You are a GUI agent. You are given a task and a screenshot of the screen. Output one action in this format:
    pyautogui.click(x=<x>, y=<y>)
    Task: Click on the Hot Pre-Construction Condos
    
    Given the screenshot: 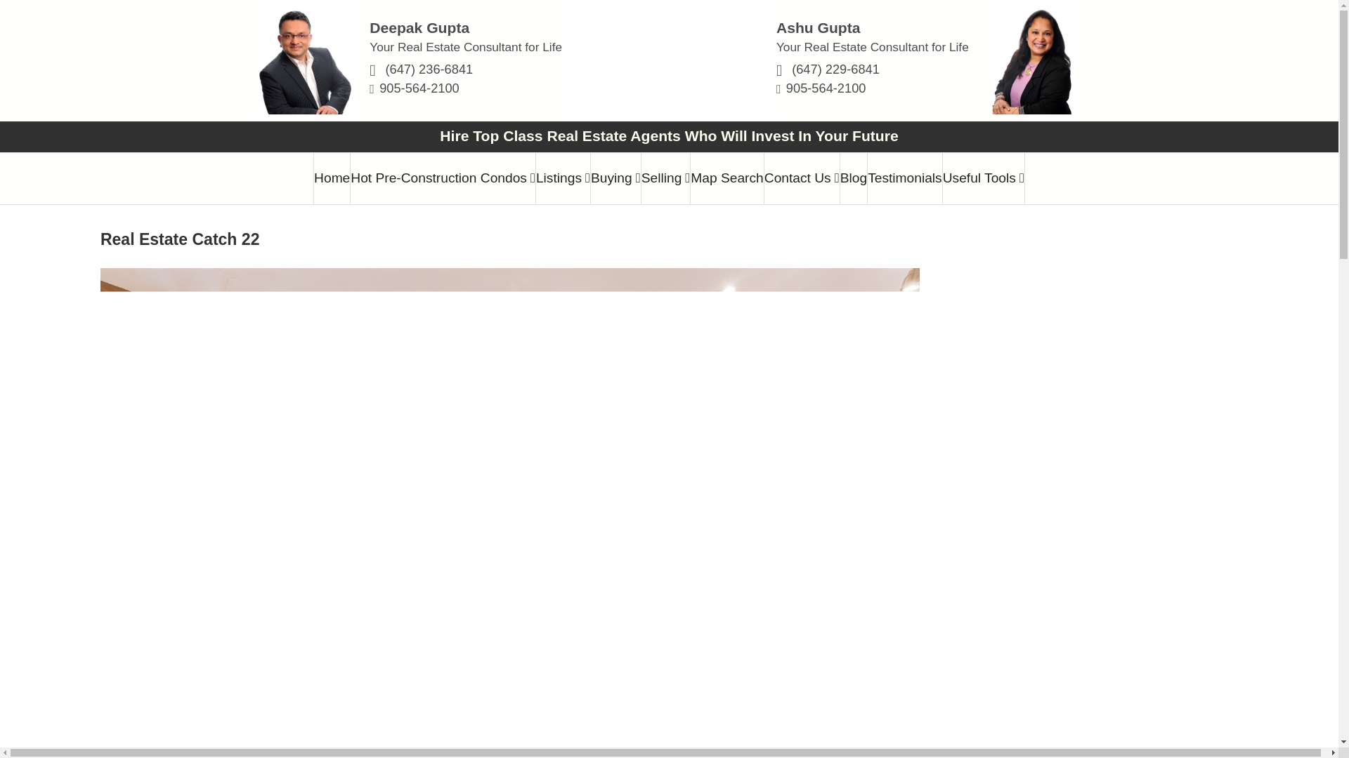 What is the action you would take?
    pyautogui.click(x=443, y=178)
    